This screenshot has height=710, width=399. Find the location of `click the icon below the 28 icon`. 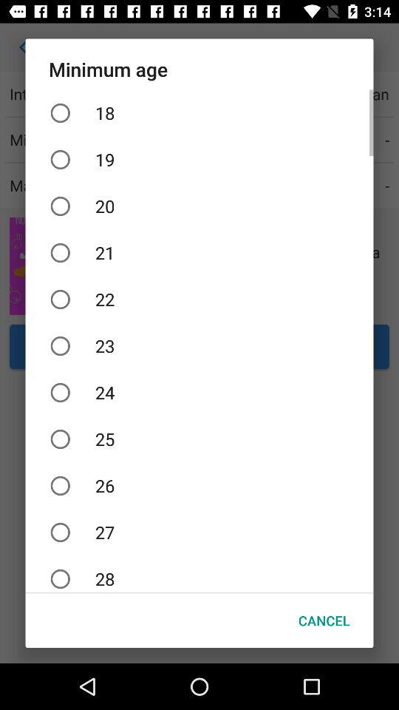

click the icon below the 28 icon is located at coordinates (324, 620).